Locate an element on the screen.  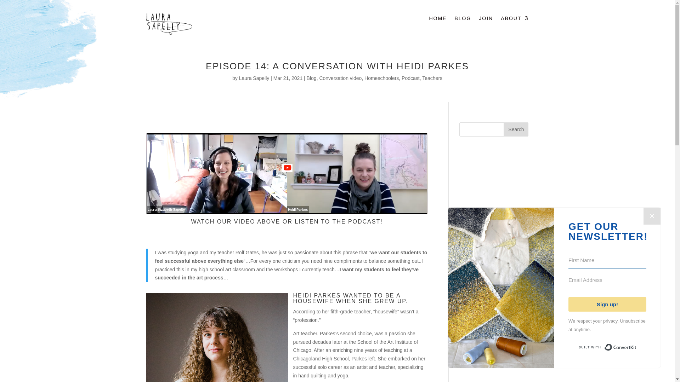
Laura Sapelly is located at coordinates (254, 78).